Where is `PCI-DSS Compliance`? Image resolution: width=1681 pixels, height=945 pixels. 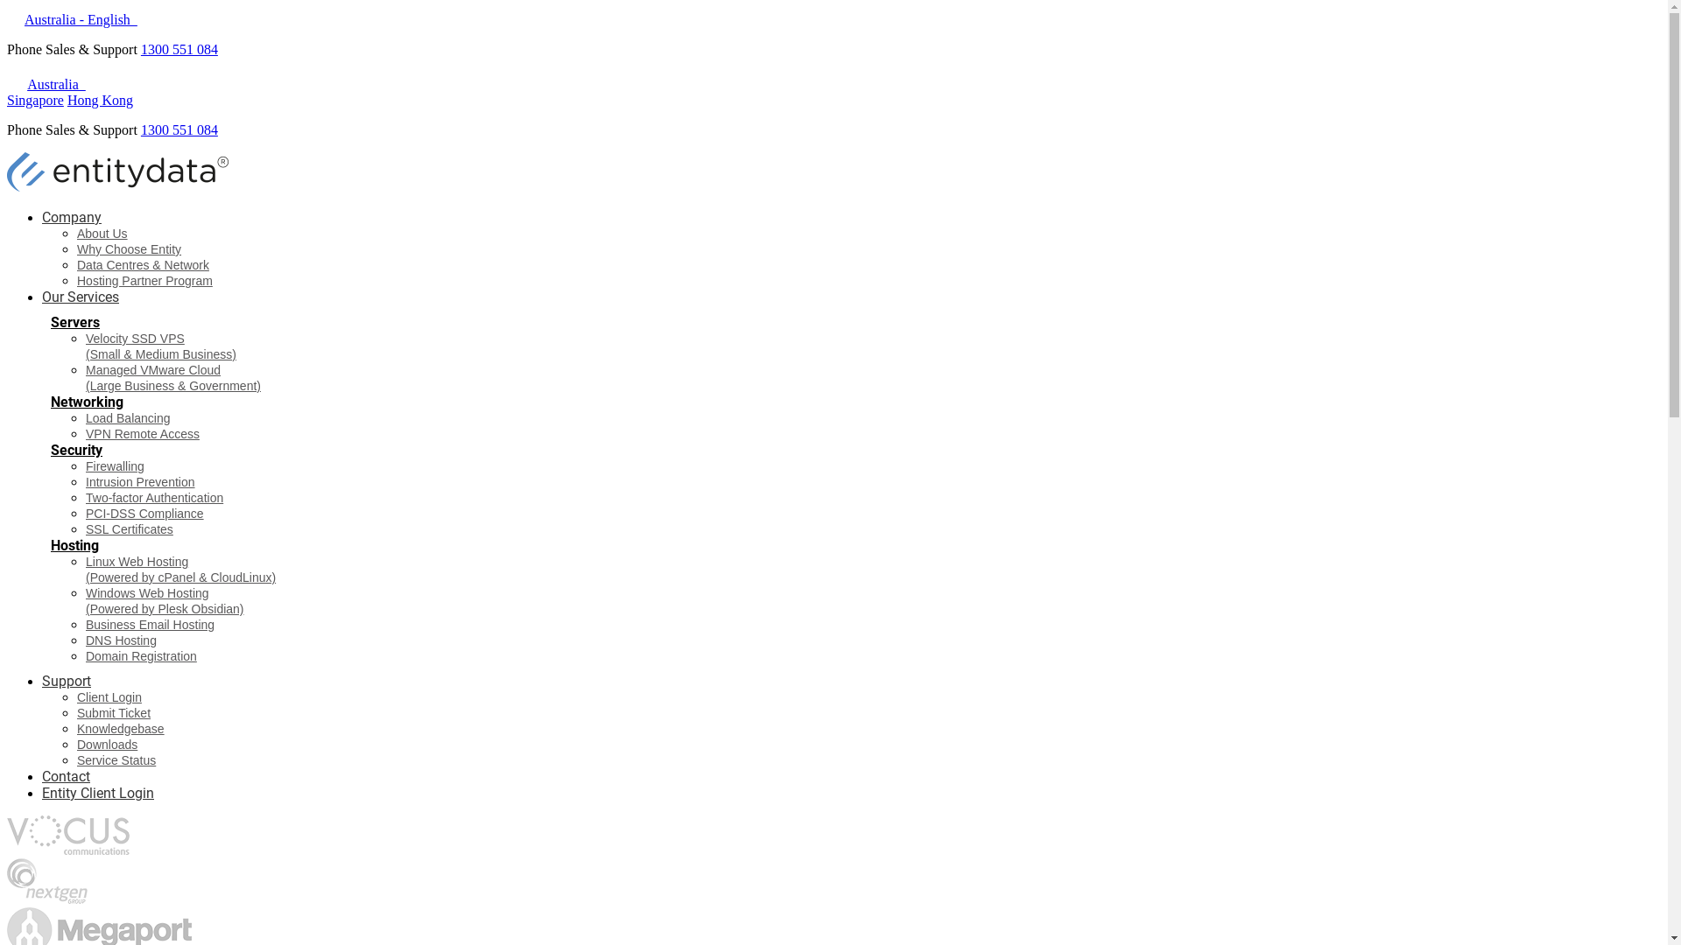
PCI-DSS Compliance is located at coordinates (145, 514).